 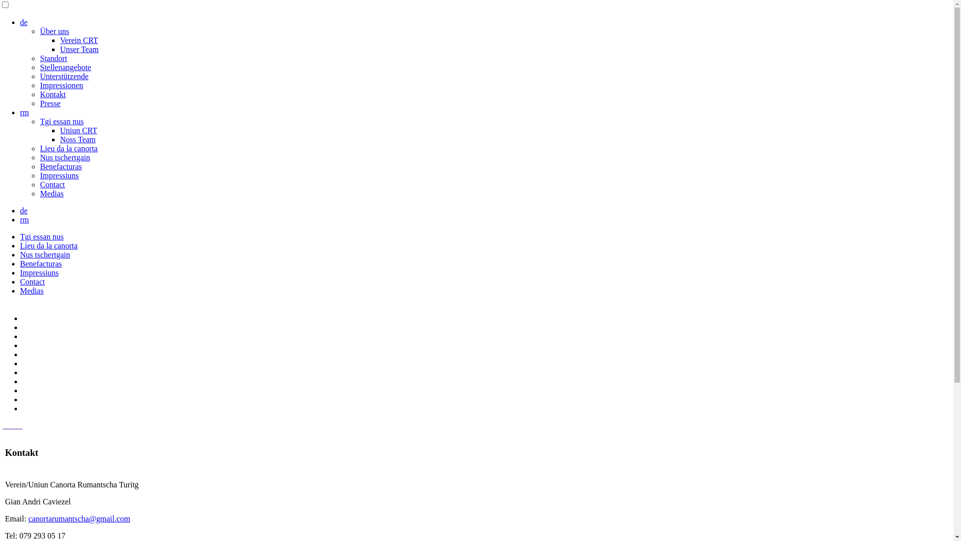 What do you see at coordinates (41, 263) in the screenshot?
I see `Benefacturas` at bounding box center [41, 263].